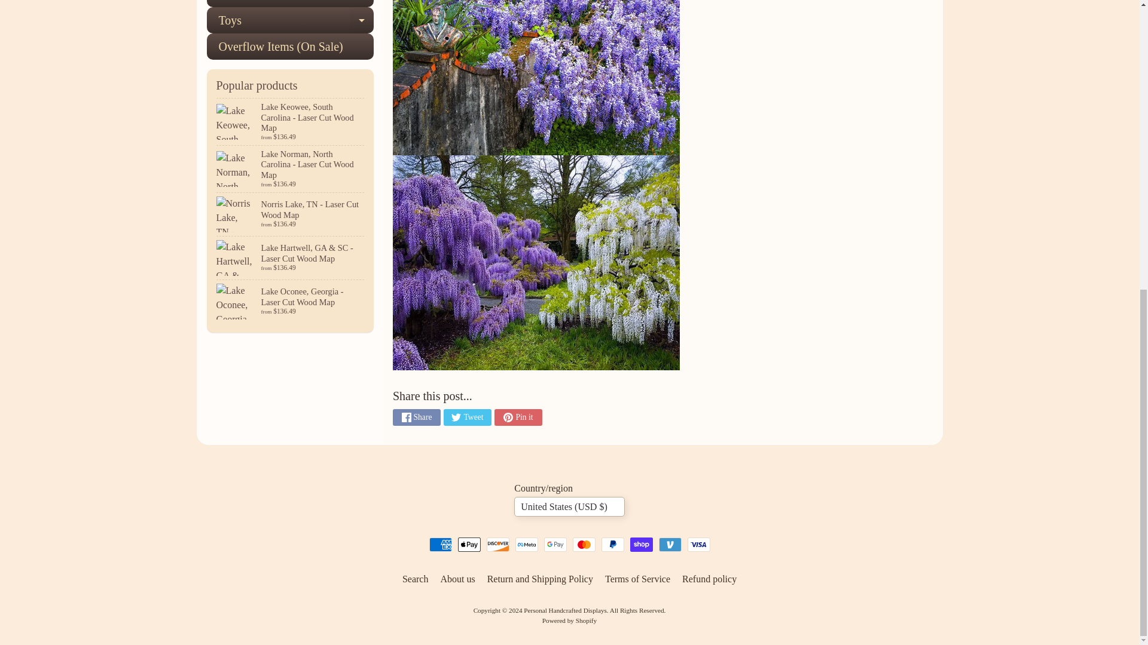 The height and width of the screenshot is (645, 1148). Describe the element at coordinates (291, 168) in the screenshot. I see `Lake Norman, North Carolina - Laser Cut Wood Map` at that location.